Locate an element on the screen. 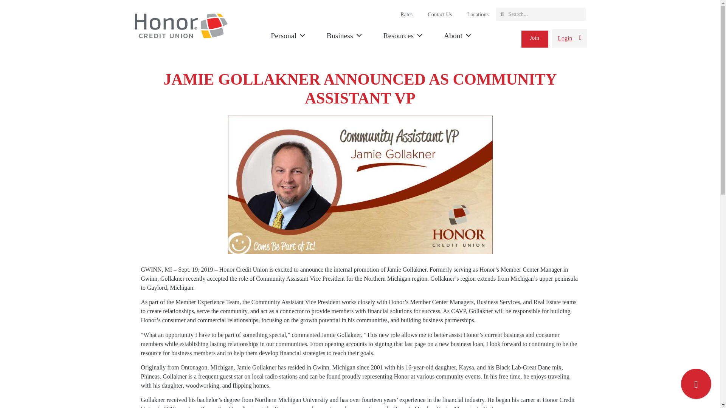 The image size is (726, 408). Rates is located at coordinates (406, 14).